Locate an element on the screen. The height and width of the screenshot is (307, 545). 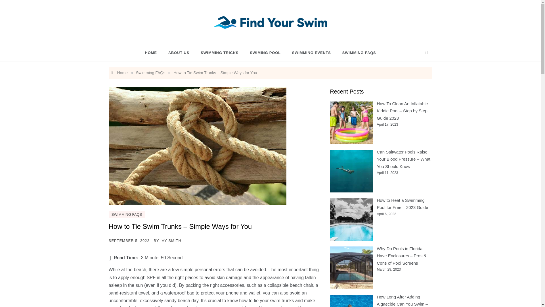
SWIMMING FAQS is located at coordinates (127, 214).